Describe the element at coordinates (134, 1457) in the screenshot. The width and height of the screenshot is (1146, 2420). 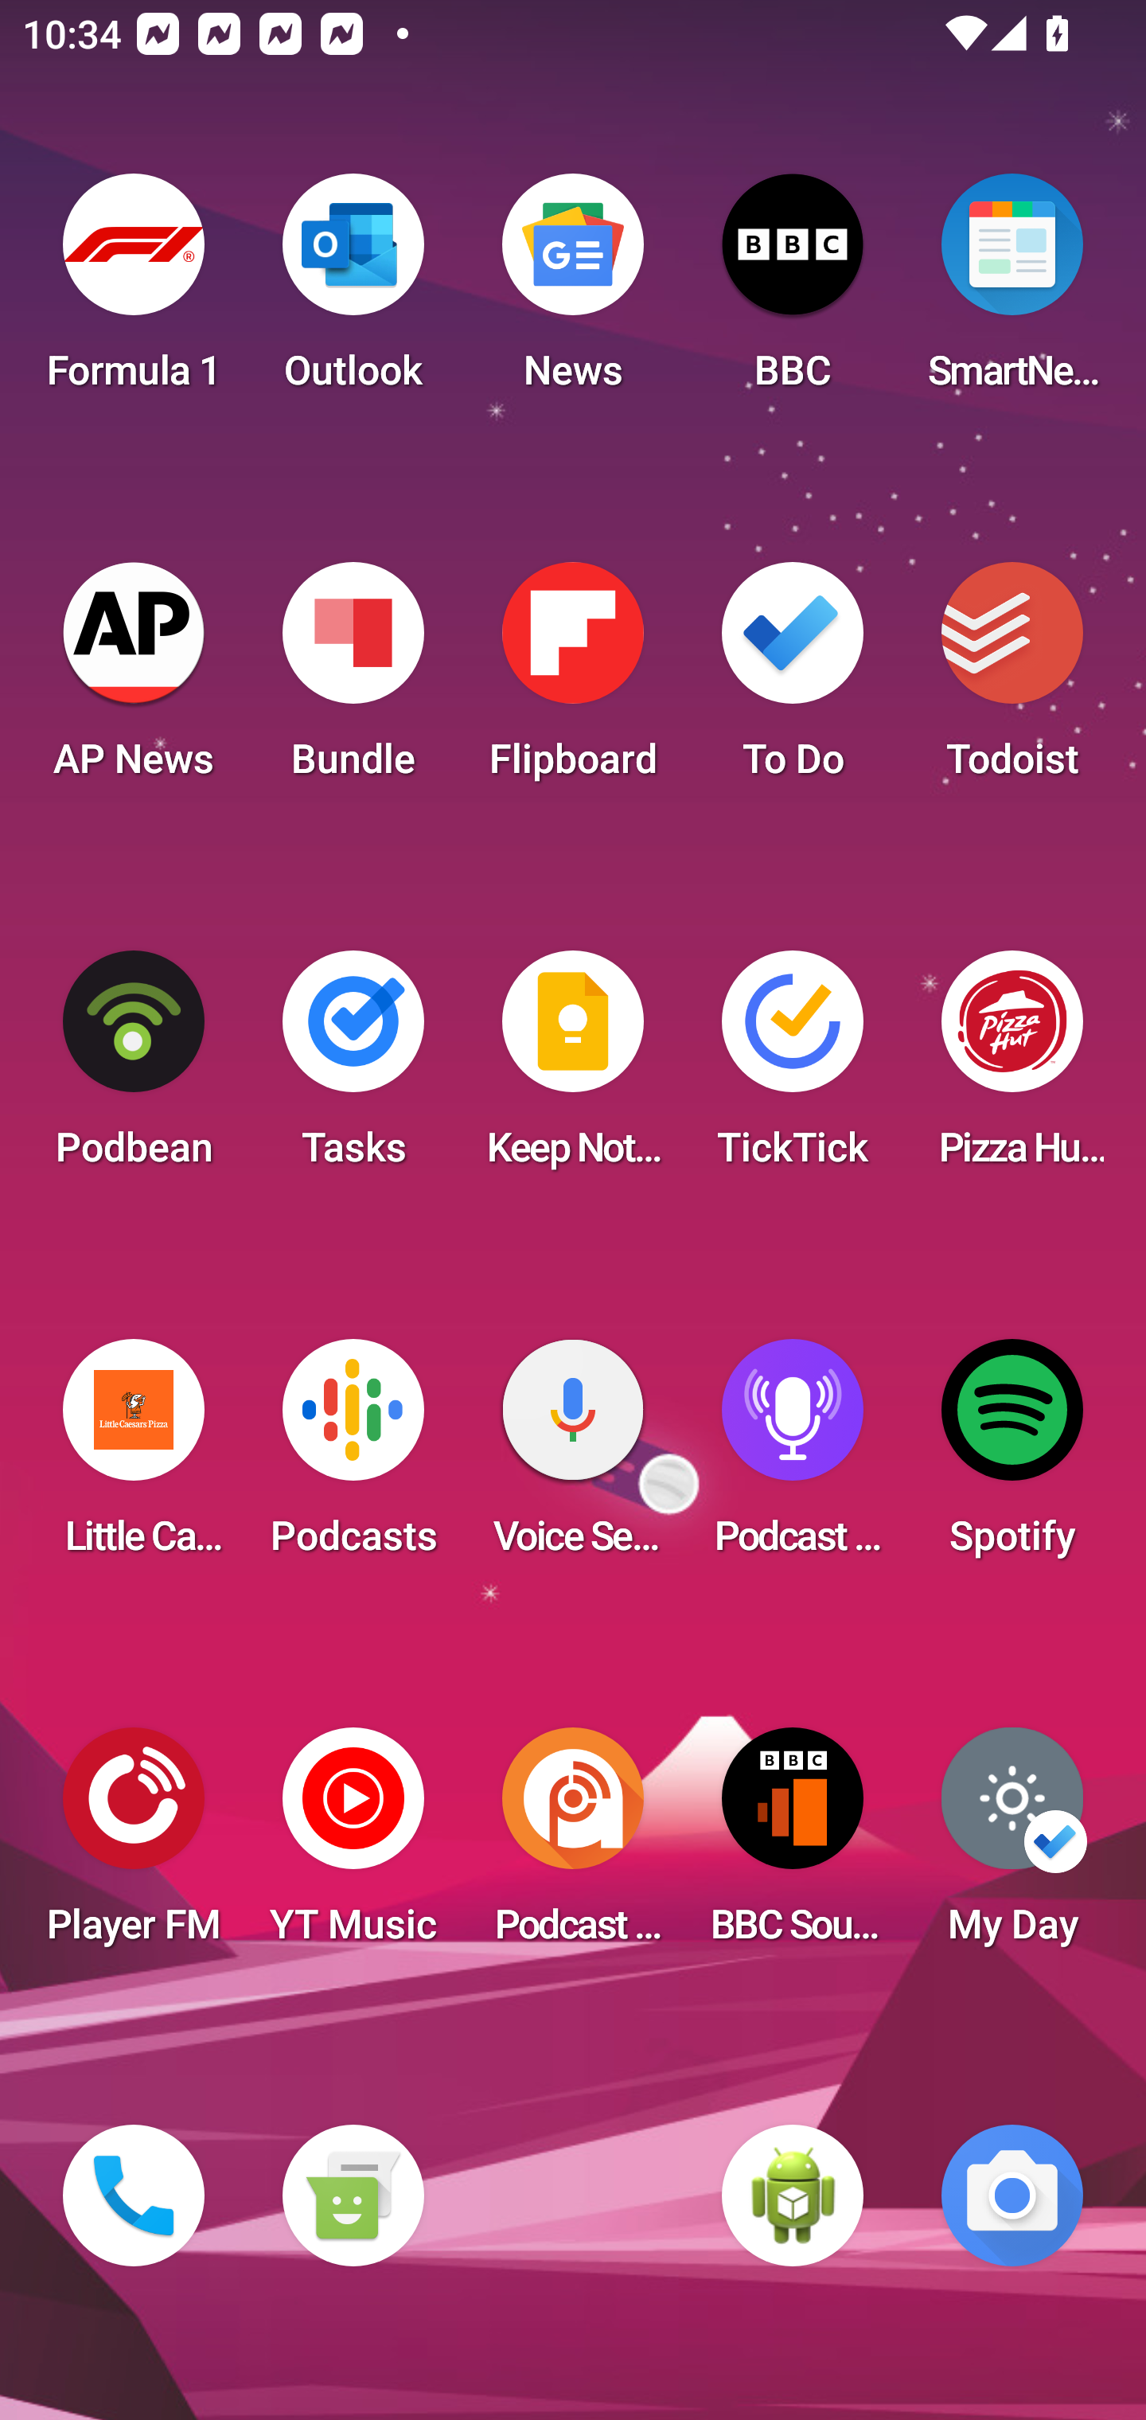
I see `Little Caesars Pizza` at that location.